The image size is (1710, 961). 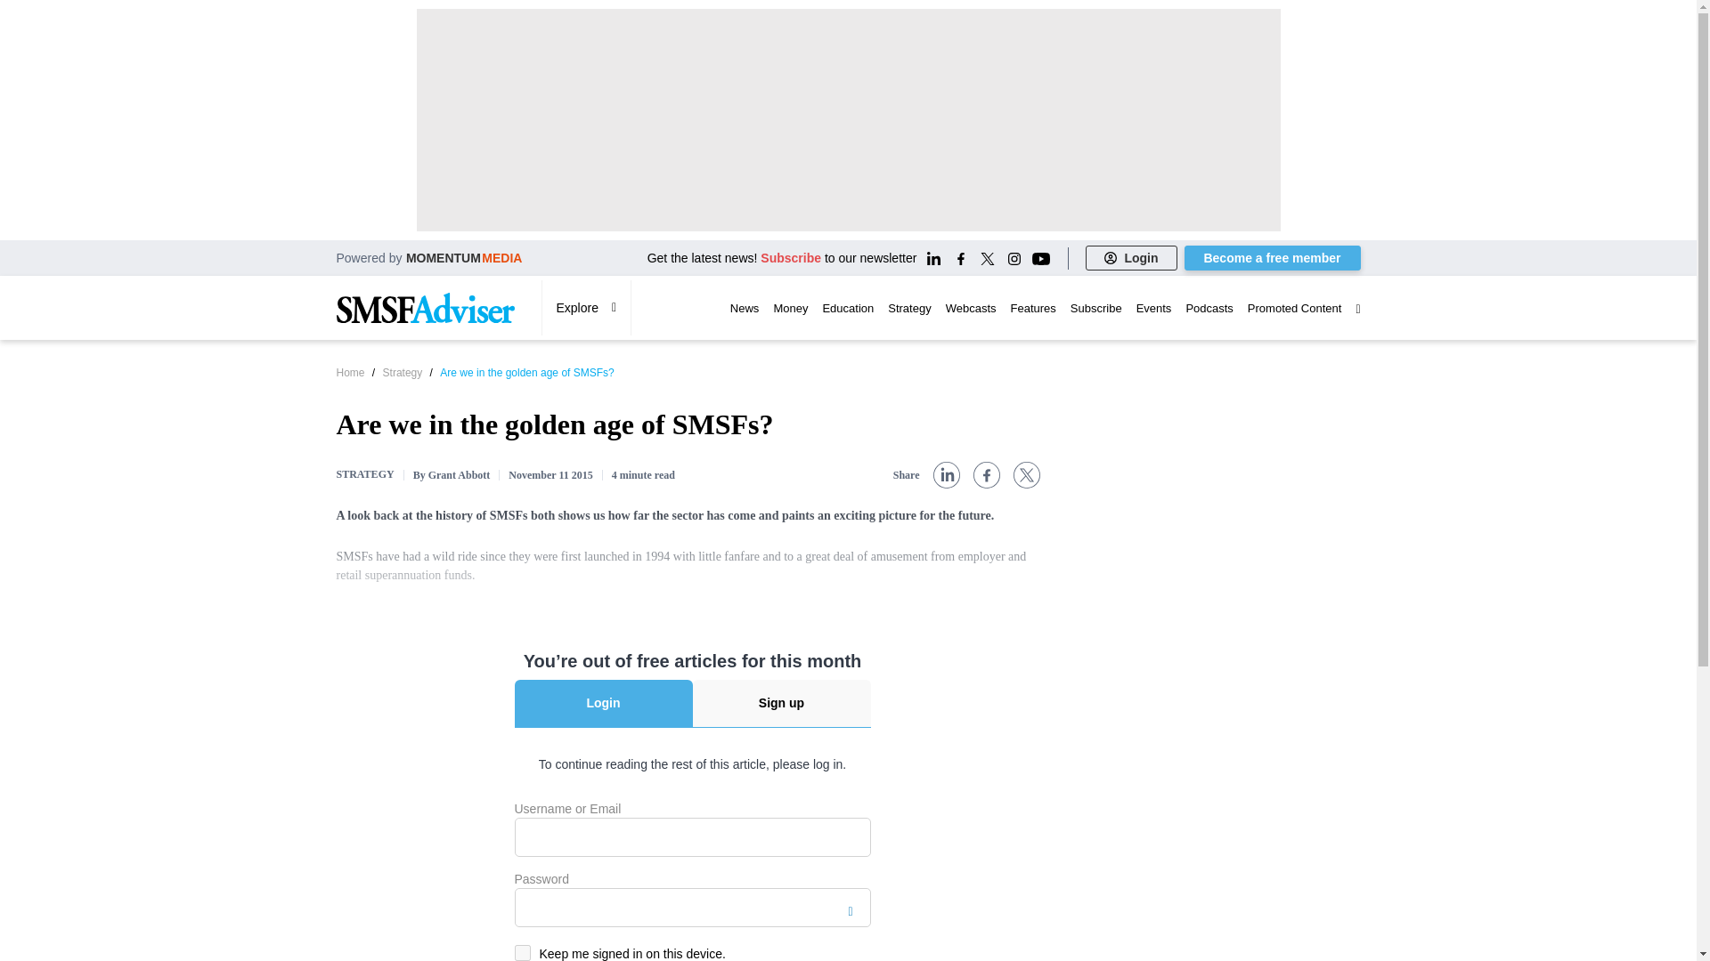 What do you see at coordinates (1273, 258) in the screenshot?
I see `Become a free member` at bounding box center [1273, 258].